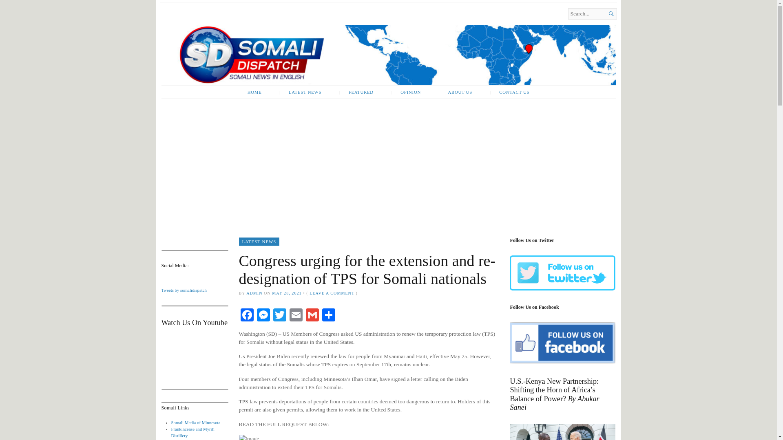 The width and height of the screenshot is (783, 440). Describe the element at coordinates (286, 293) in the screenshot. I see `6:08 am` at that location.